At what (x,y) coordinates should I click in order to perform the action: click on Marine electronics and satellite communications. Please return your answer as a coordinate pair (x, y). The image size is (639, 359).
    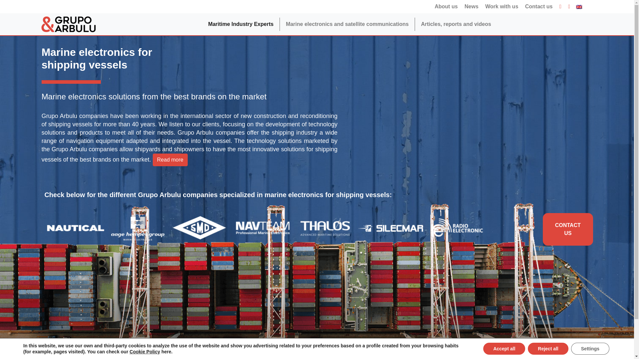
    Looking at the image, I should click on (347, 24).